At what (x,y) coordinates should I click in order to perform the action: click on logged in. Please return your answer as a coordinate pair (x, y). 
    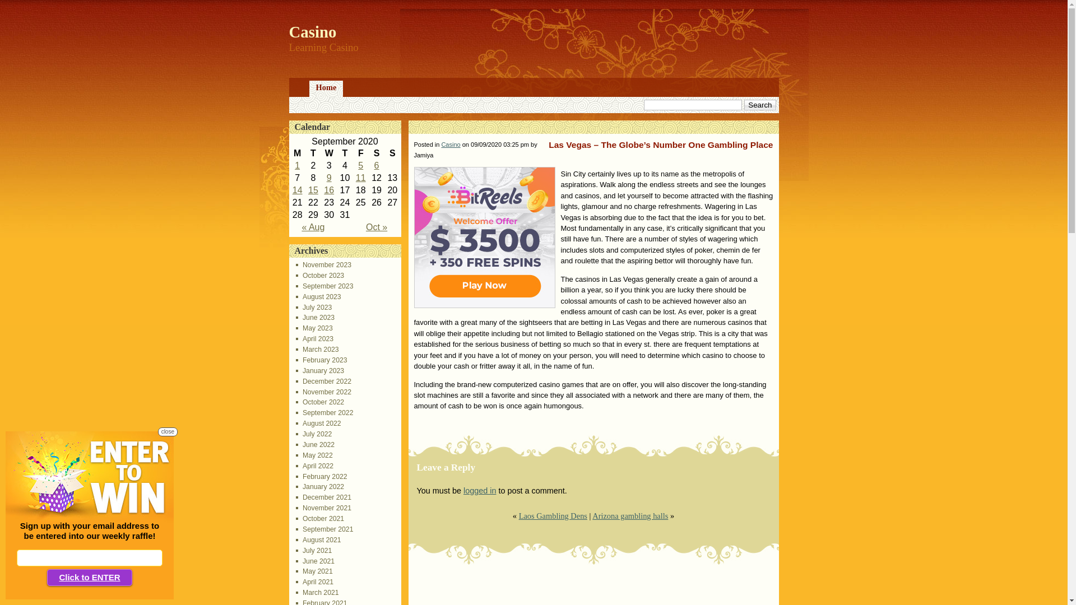
    Looking at the image, I should click on (480, 491).